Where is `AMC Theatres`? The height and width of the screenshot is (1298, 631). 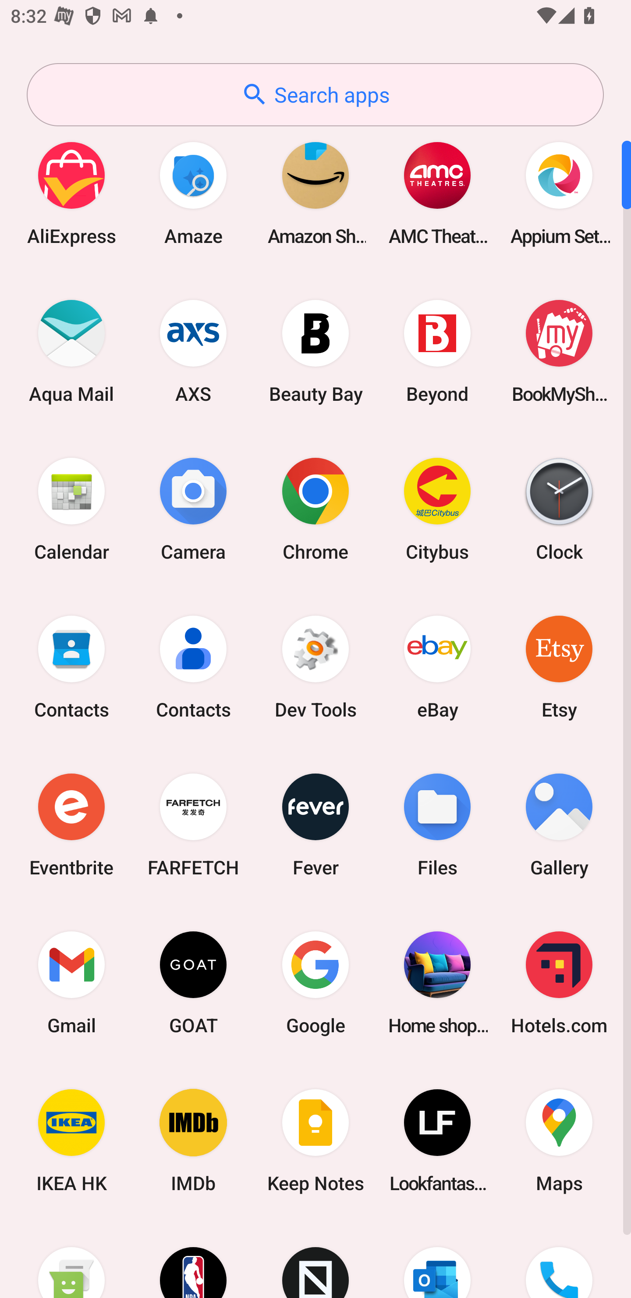 AMC Theatres is located at coordinates (437, 193).